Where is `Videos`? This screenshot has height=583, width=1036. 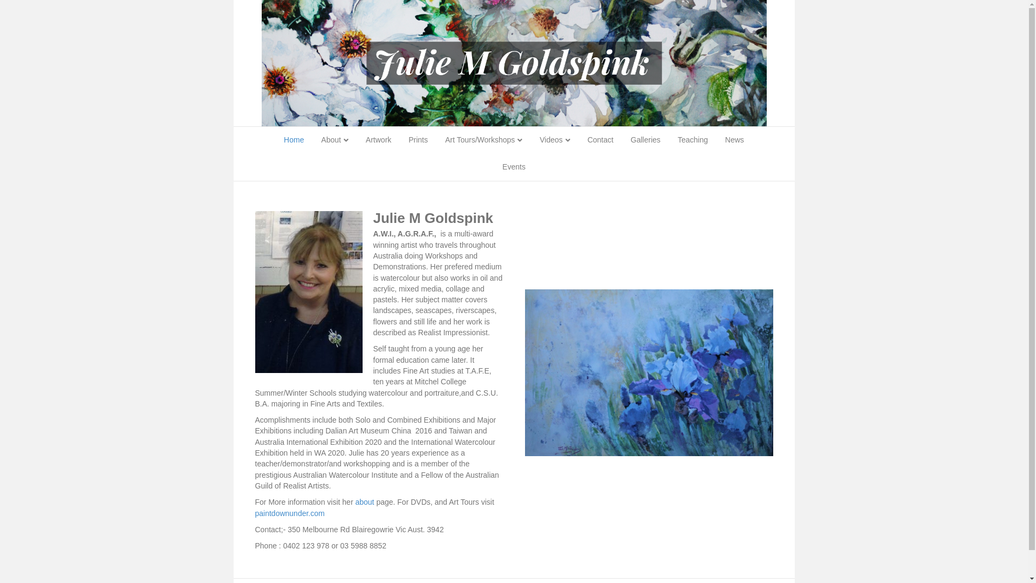
Videos is located at coordinates (555, 140).